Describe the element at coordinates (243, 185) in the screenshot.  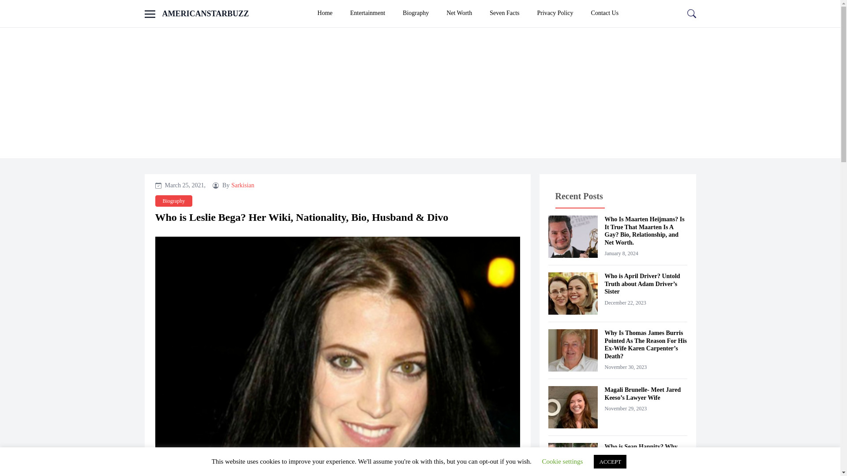
I see `Sarkisian` at that location.